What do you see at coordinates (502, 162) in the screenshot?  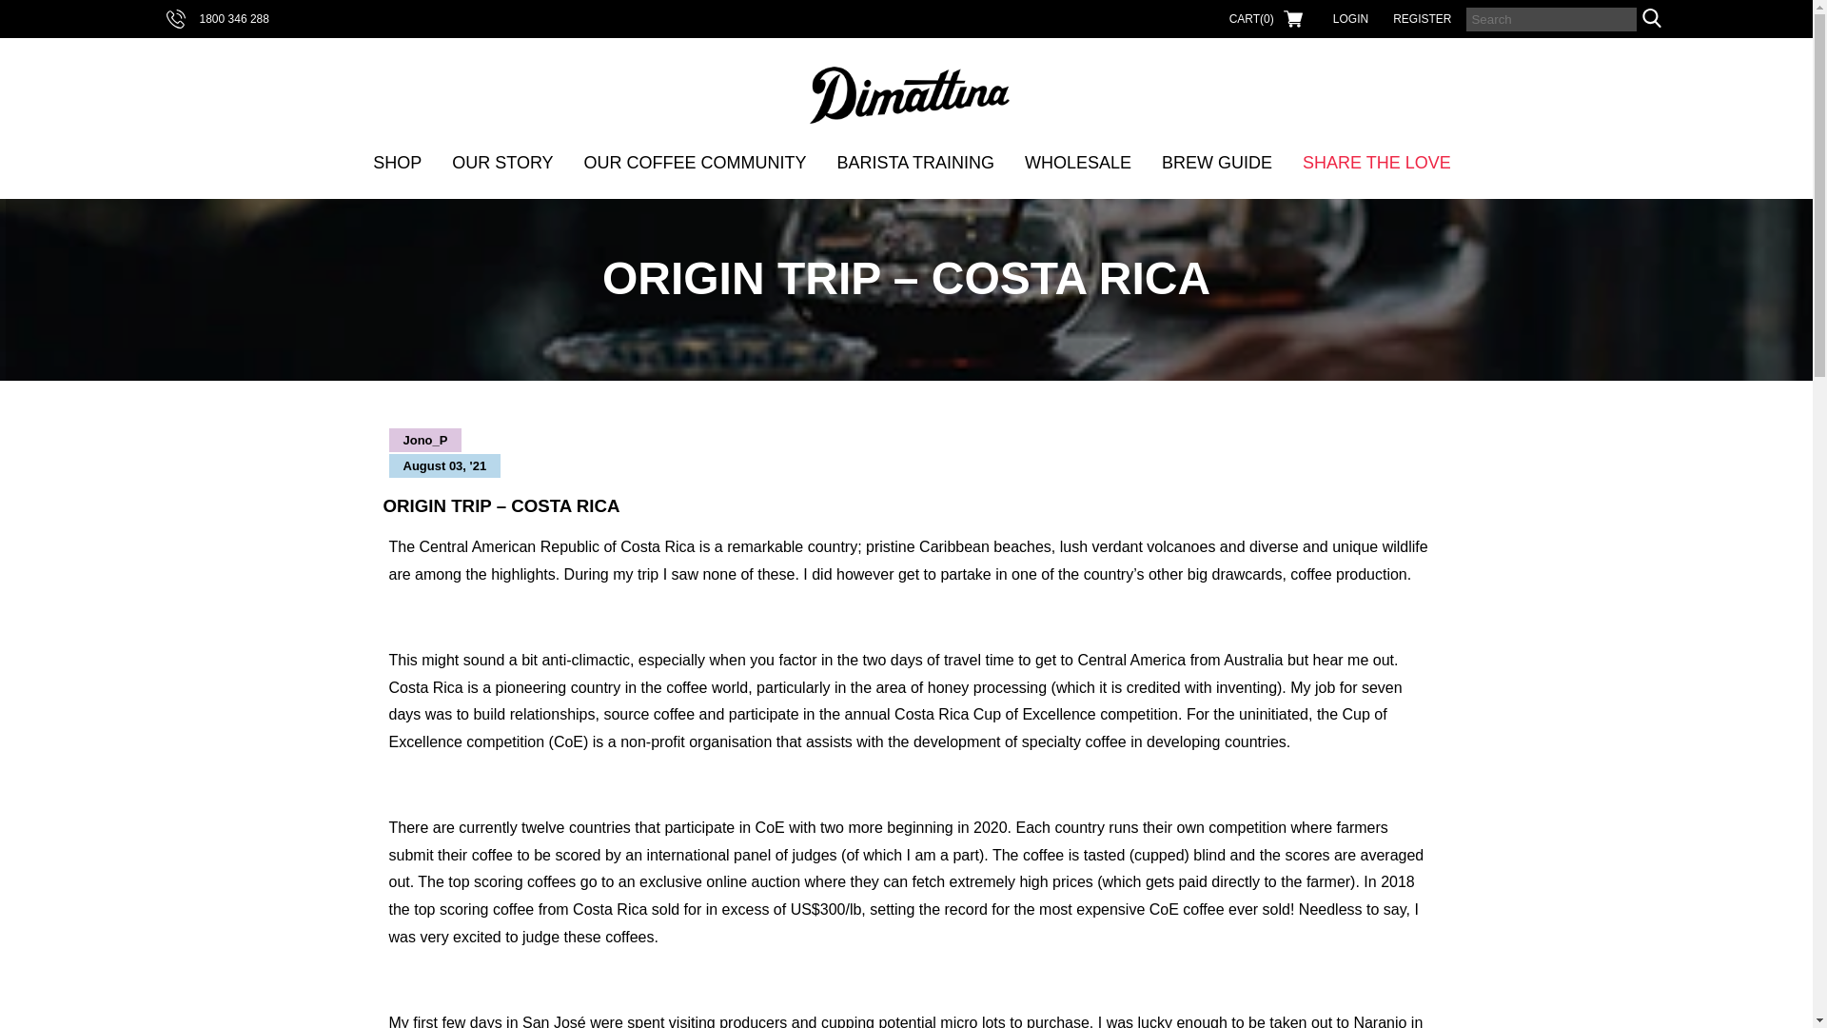 I see `OUR STORY` at bounding box center [502, 162].